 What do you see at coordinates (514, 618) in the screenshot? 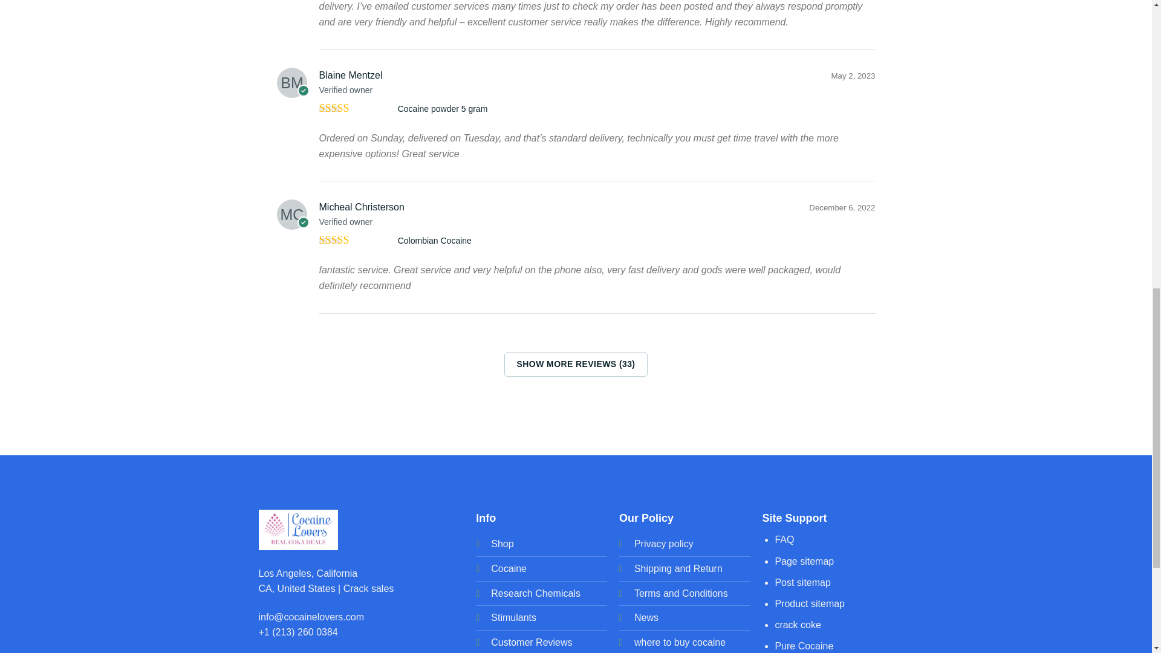
I see `Stimulants` at bounding box center [514, 618].